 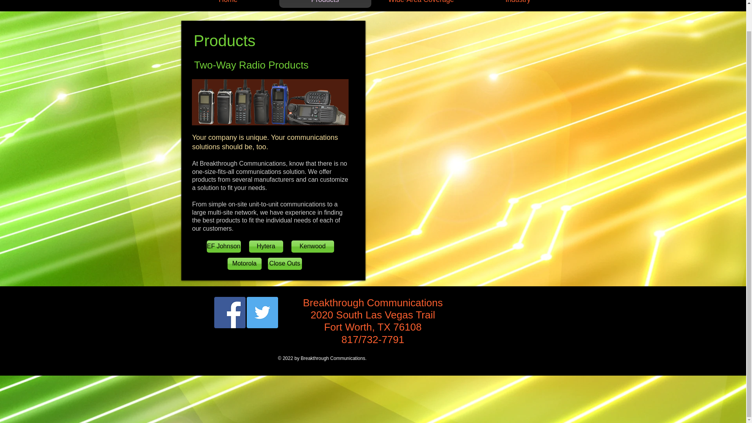 I want to click on Motorola, so click(x=244, y=264).